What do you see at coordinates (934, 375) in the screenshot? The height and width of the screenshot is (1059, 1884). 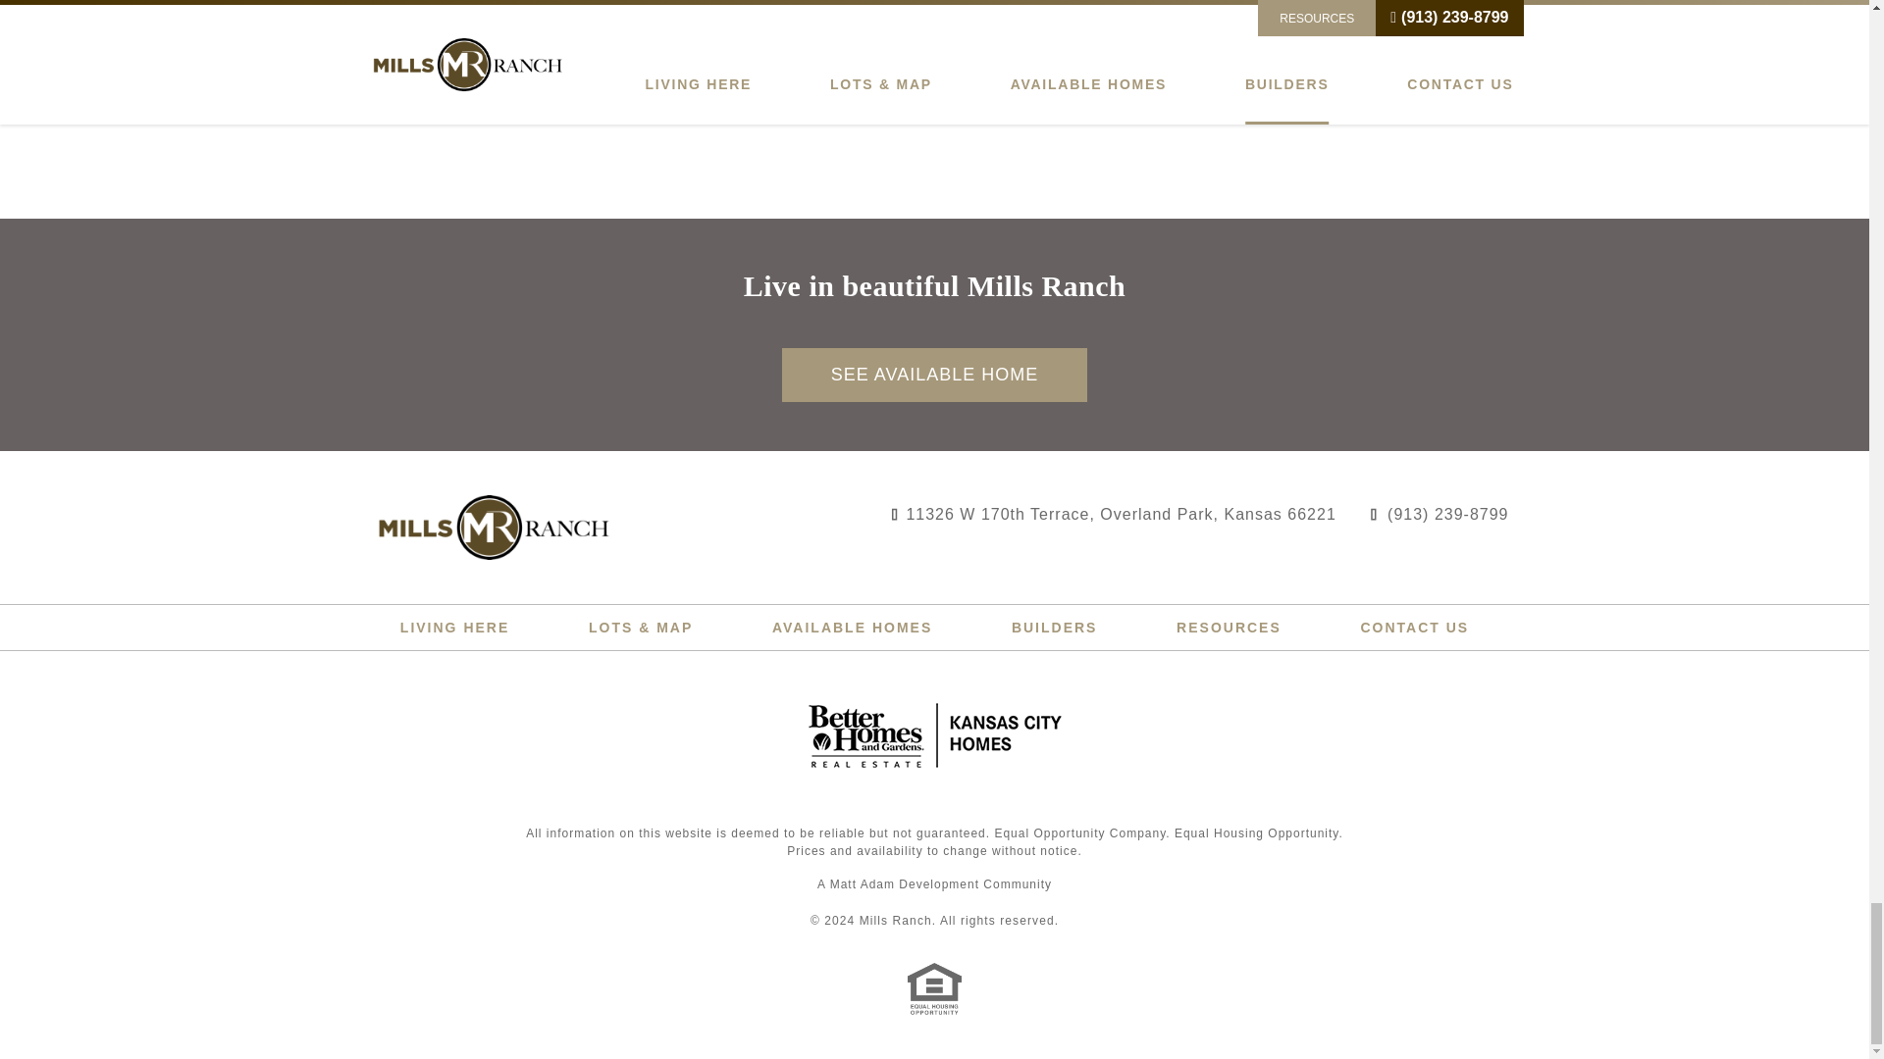 I see `SEE AVAILABLE HOME` at bounding box center [934, 375].